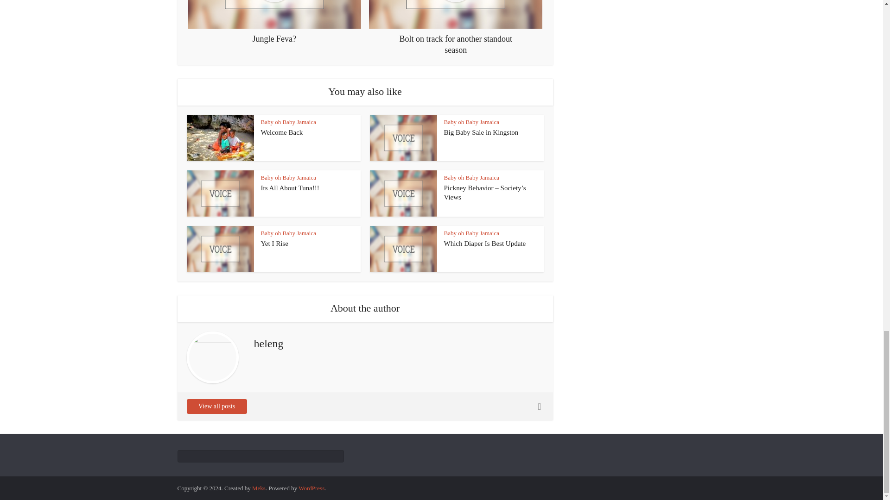 The image size is (890, 500). What do you see at coordinates (288, 232) in the screenshot?
I see `Baby oh Baby Jamaica` at bounding box center [288, 232].